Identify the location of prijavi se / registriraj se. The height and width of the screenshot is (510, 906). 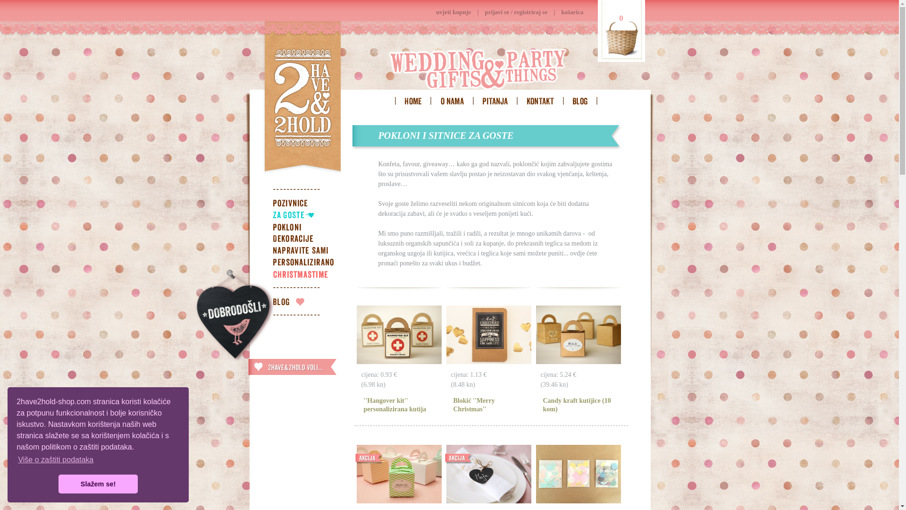
(516, 12).